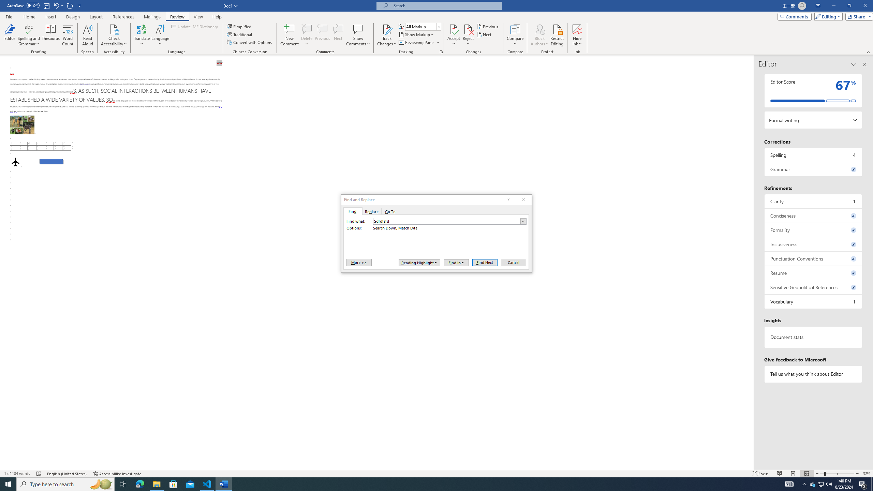  What do you see at coordinates (454, 35) in the screenshot?
I see `Accept` at bounding box center [454, 35].